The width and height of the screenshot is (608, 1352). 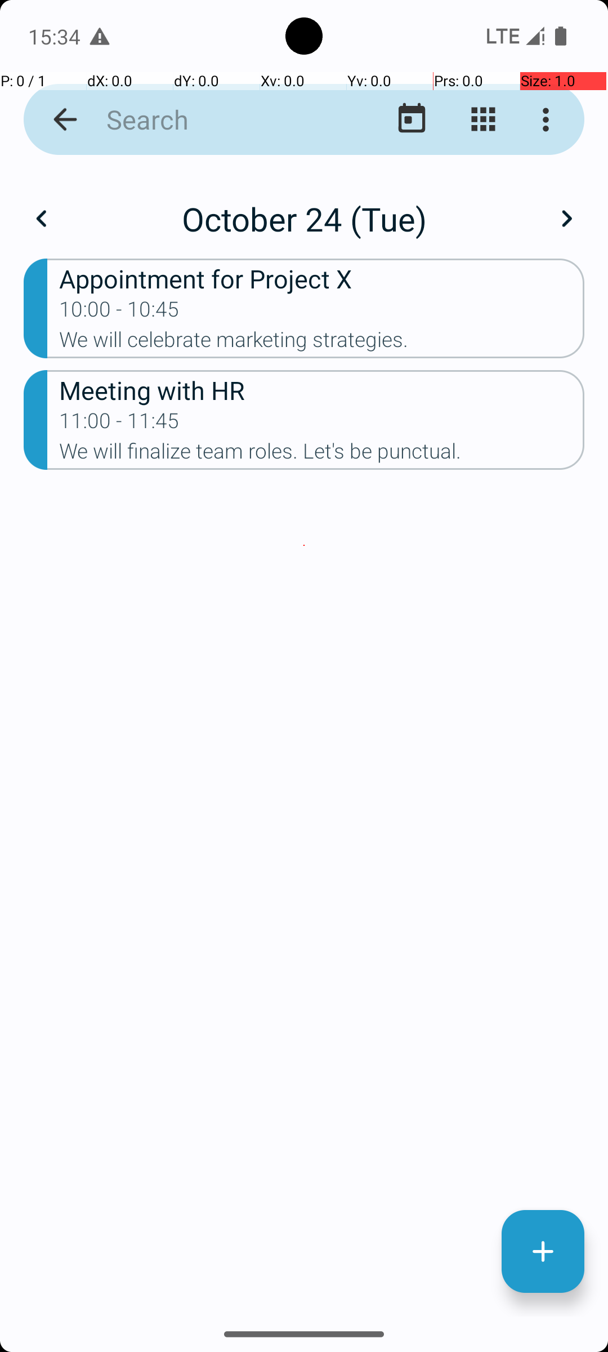 What do you see at coordinates (322, 278) in the screenshot?
I see `Appointment for Project X` at bounding box center [322, 278].